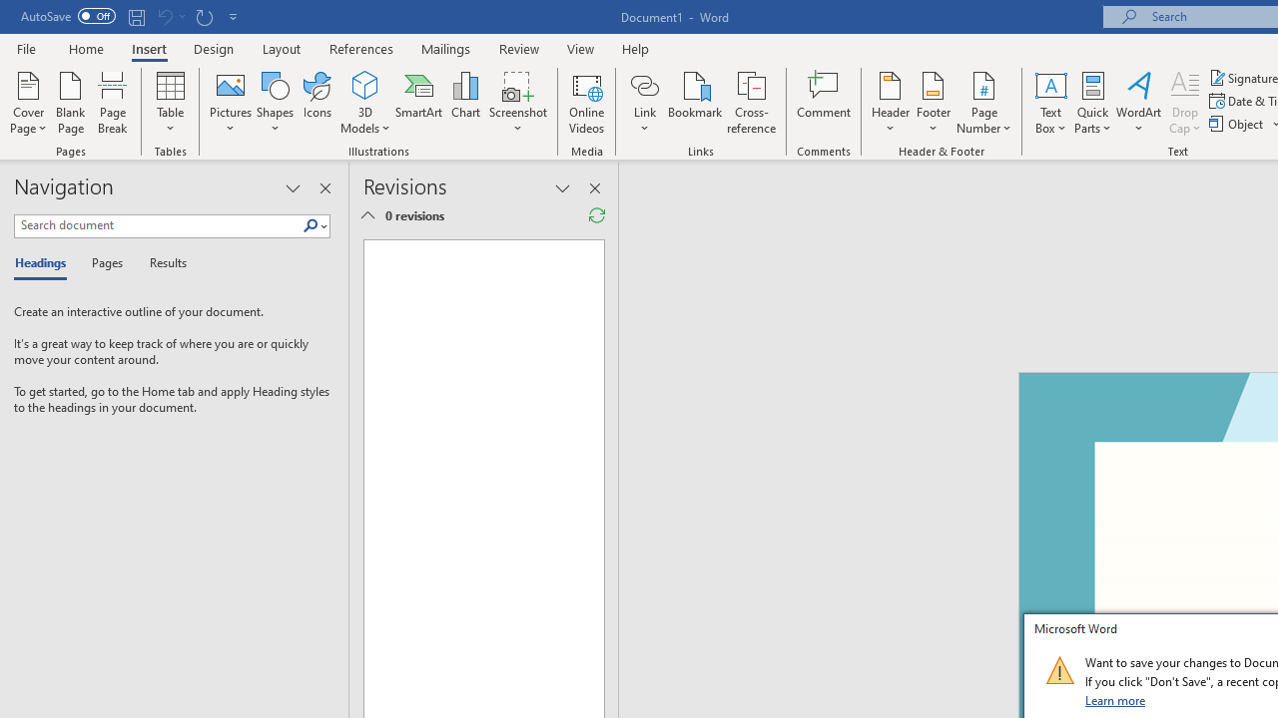  I want to click on Page Break, so click(113, 102).